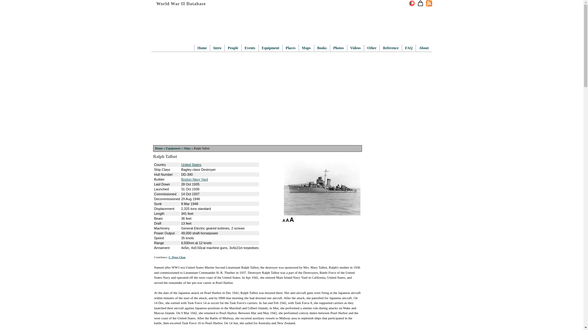  I want to click on Boston Navy Yard, so click(194, 179).